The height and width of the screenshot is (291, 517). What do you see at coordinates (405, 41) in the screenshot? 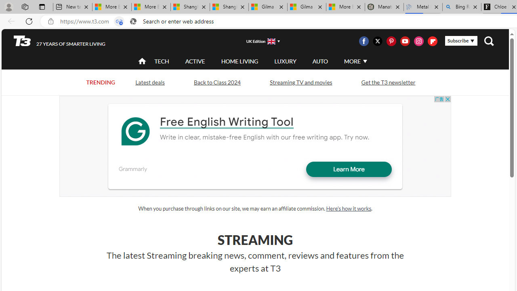
I see `Visit us on Youtube` at bounding box center [405, 41].